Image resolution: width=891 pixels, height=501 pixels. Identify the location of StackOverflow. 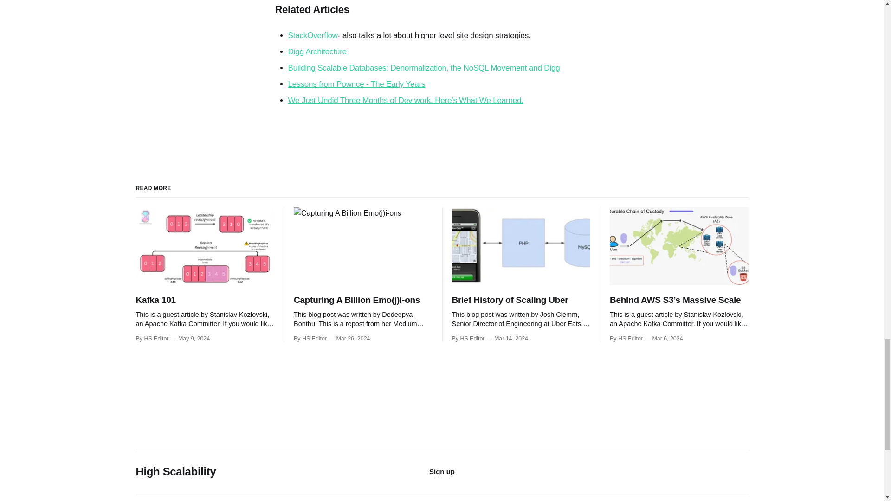
(313, 35).